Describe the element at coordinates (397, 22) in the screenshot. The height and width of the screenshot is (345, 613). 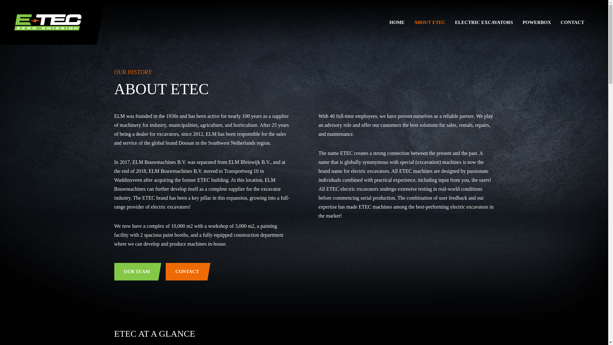
I see `HOME` at that location.